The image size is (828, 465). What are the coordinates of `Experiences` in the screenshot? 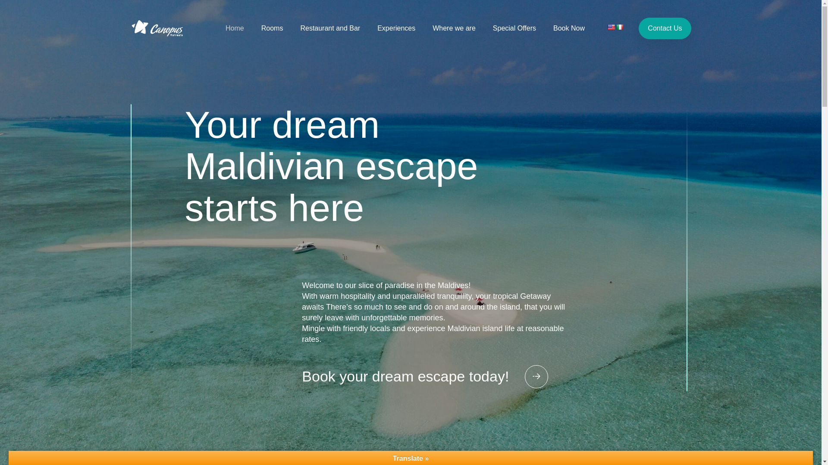 It's located at (396, 28).